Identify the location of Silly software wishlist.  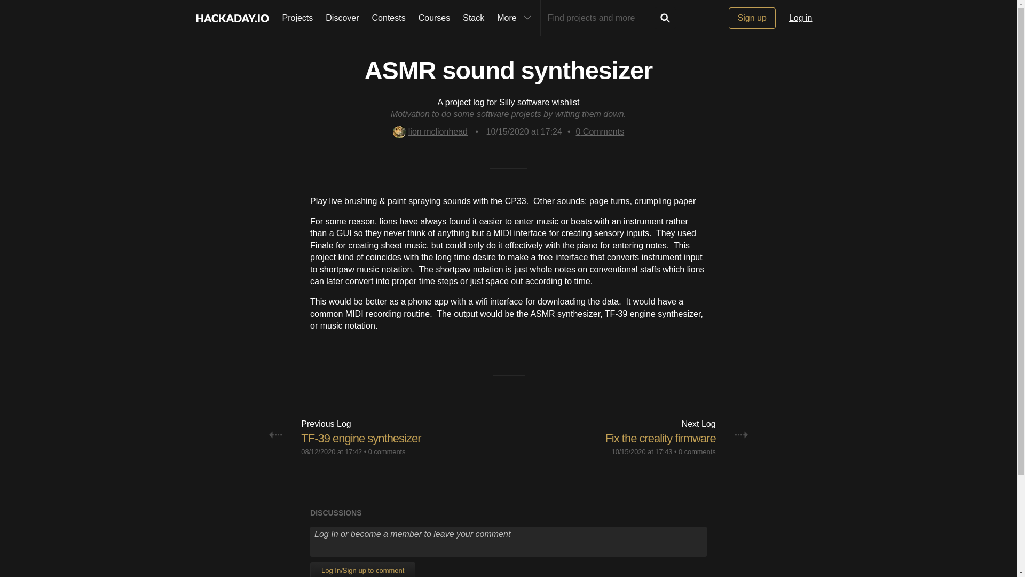
(539, 102).